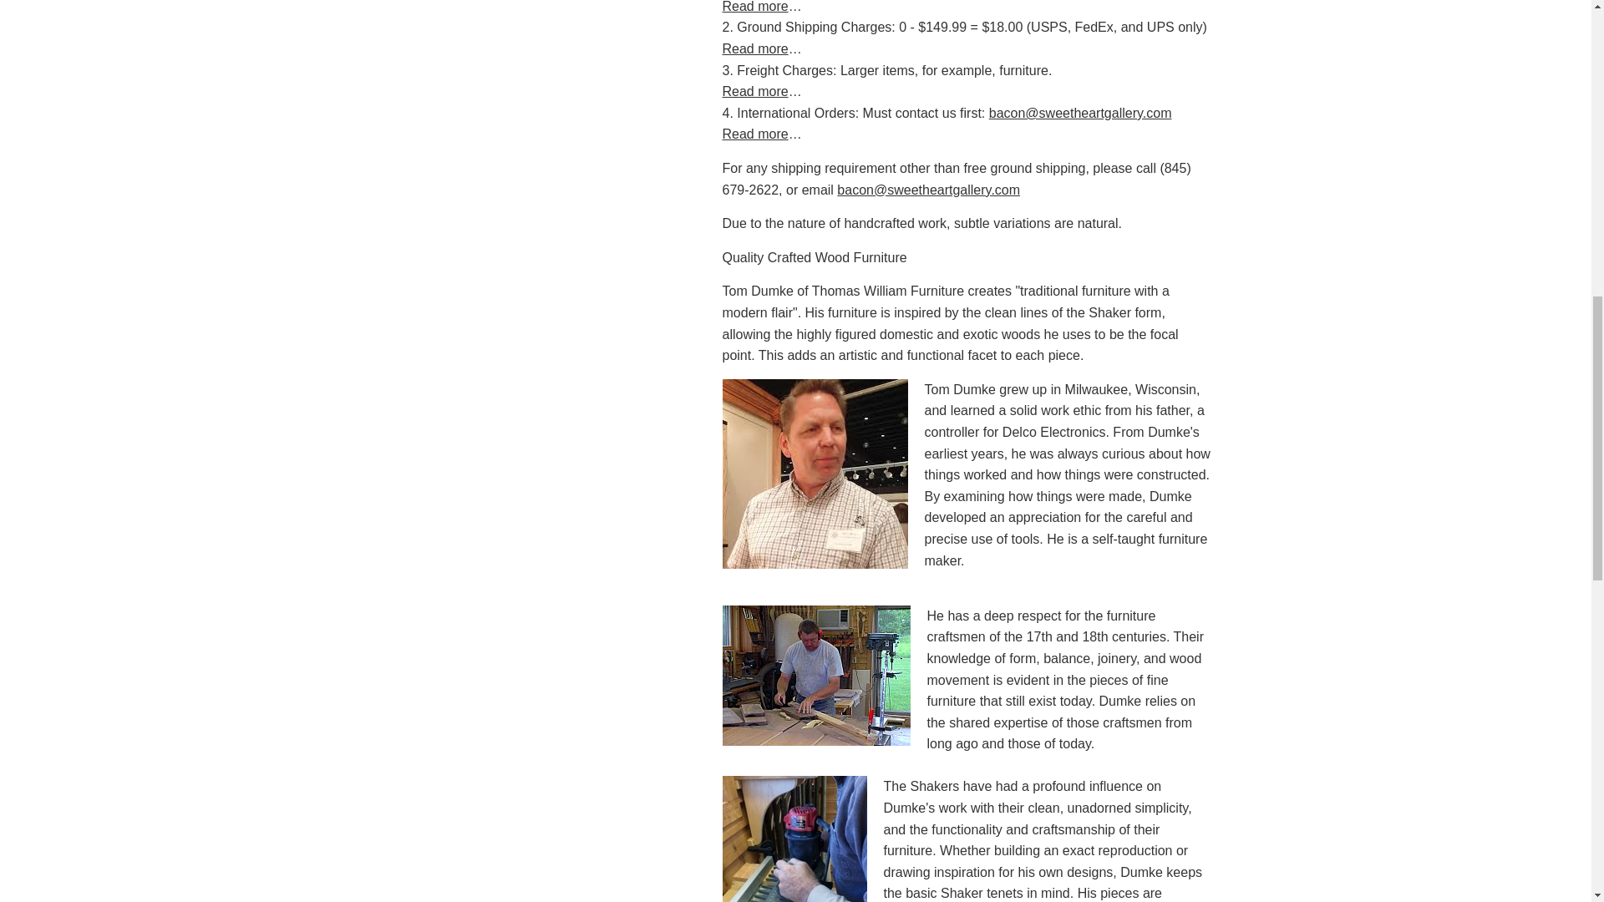 This screenshot has height=902, width=1604. What do you see at coordinates (754, 7) in the screenshot?
I see `Shipping Policy` at bounding box center [754, 7].